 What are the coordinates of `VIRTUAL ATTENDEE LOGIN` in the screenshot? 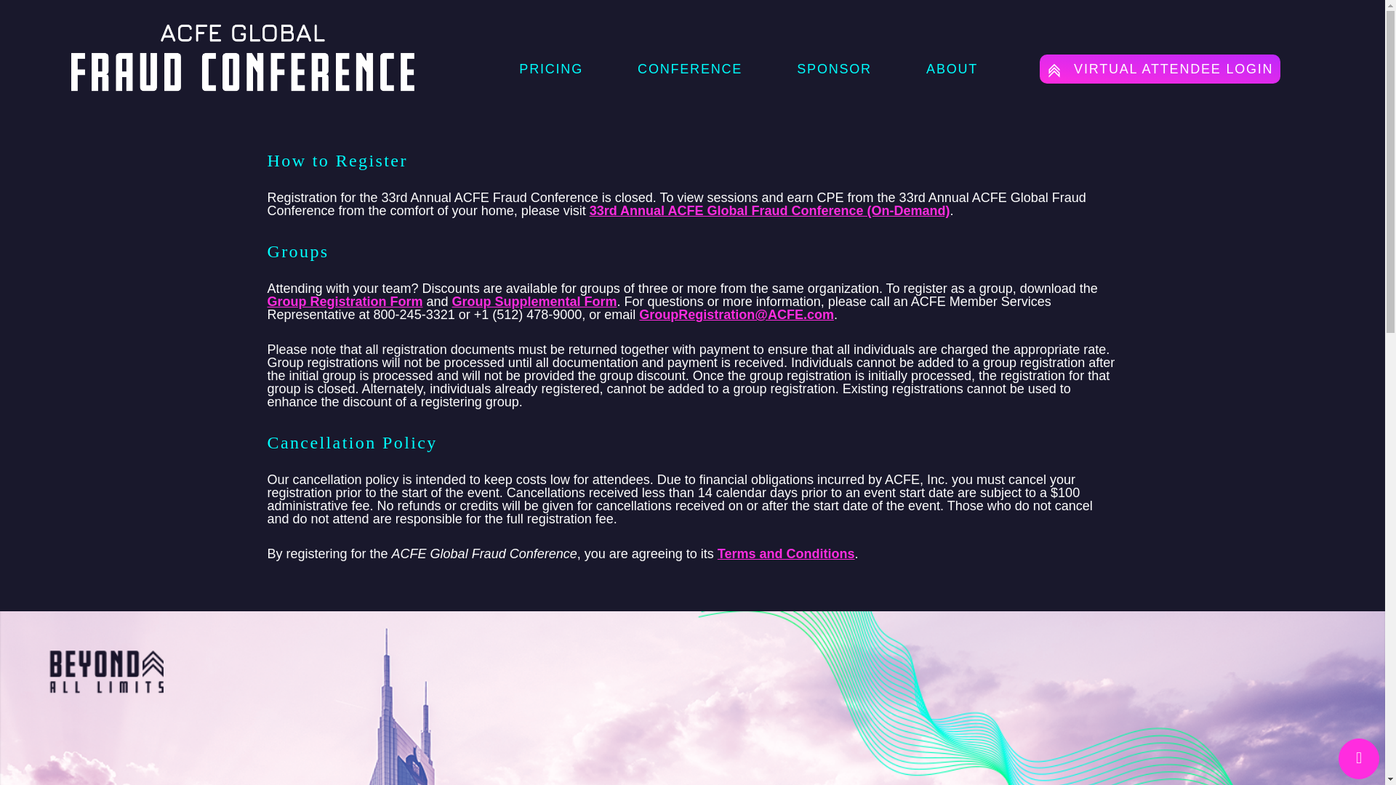 It's located at (1160, 68).